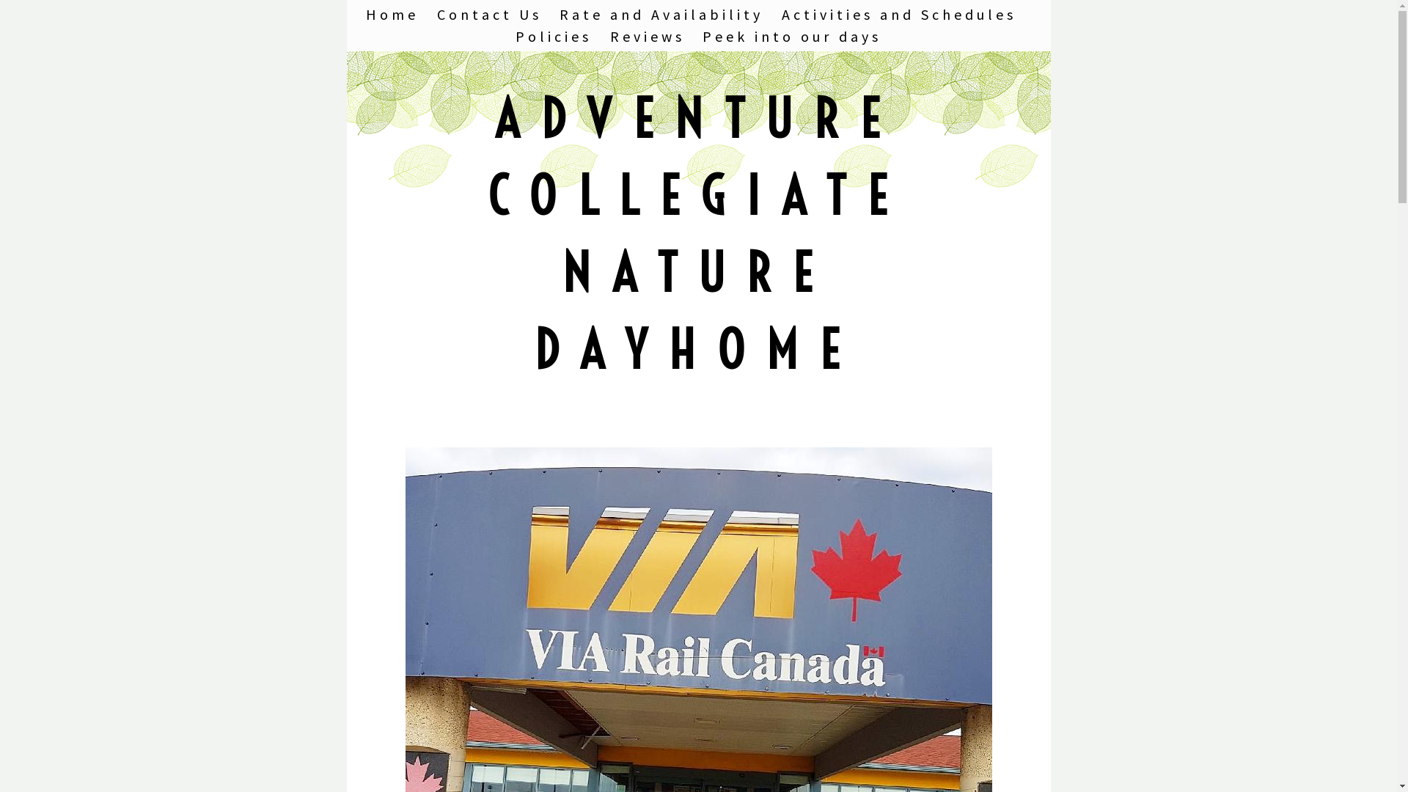 This screenshot has width=1408, height=792. I want to click on Rate and Availability, so click(661, 15).